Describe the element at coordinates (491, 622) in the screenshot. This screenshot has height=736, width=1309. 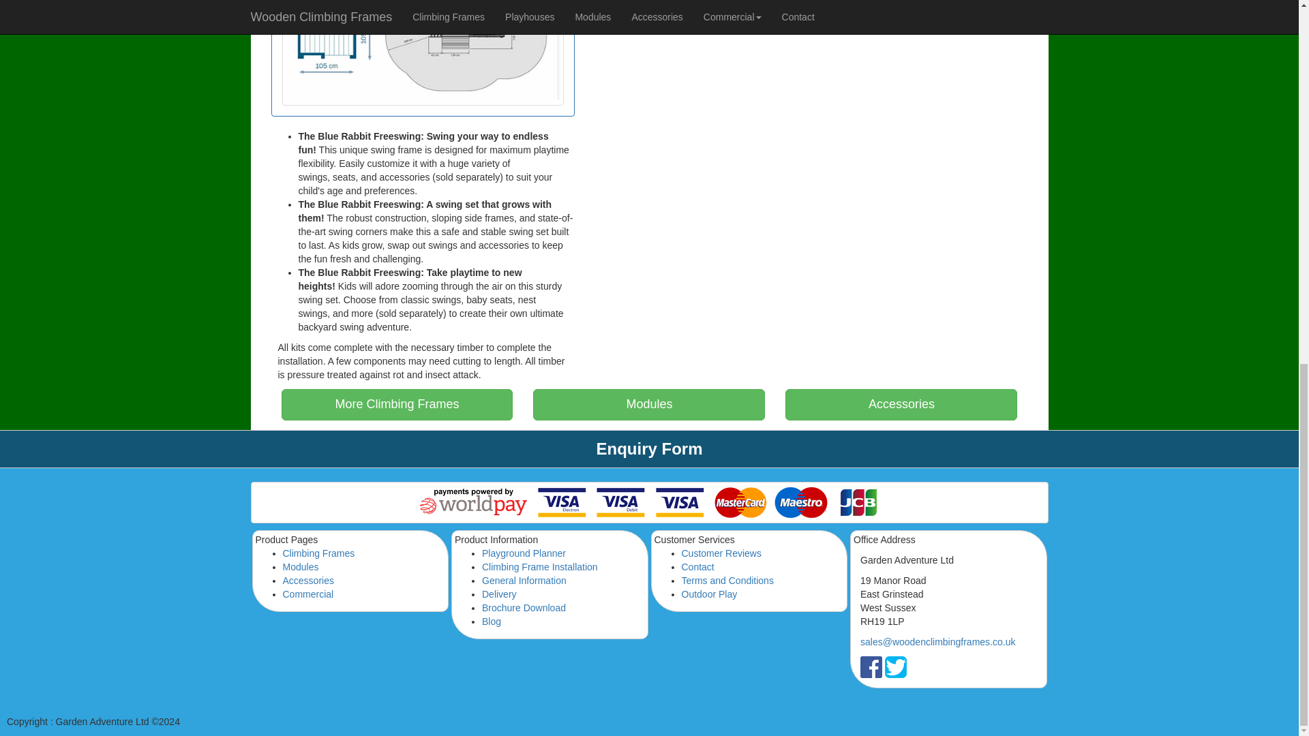
I see `Blog` at that location.